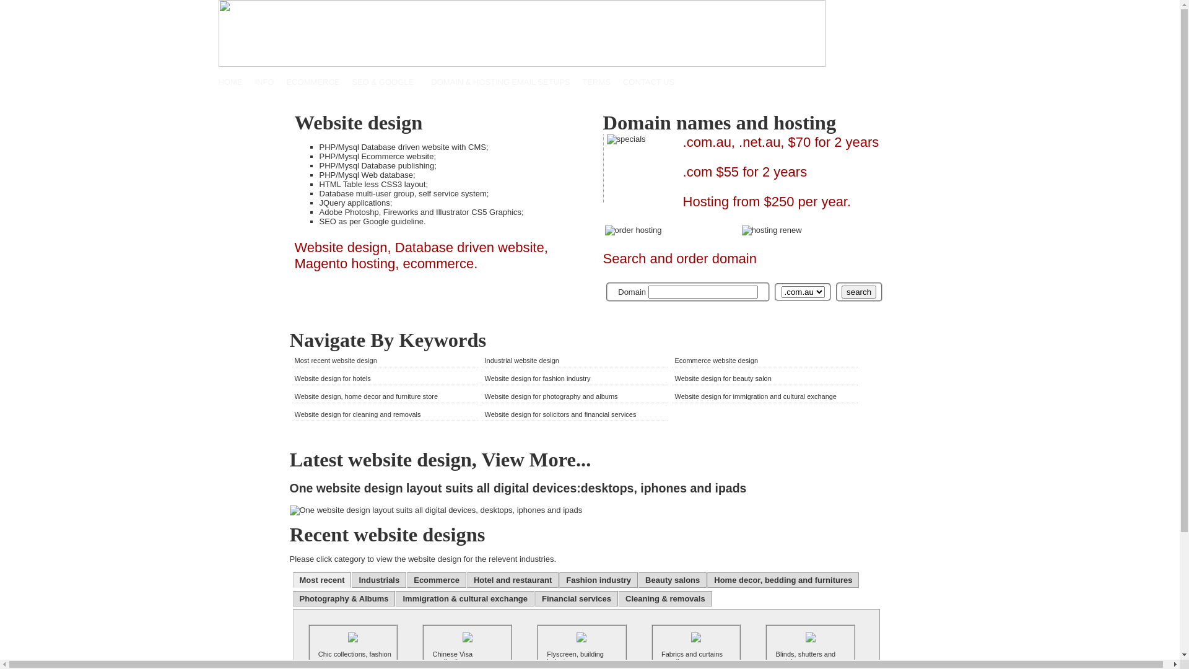 This screenshot has width=1189, height=669. Describe the element at coordinates (265, 82) in the screenshot. I see `INFO` at that location.